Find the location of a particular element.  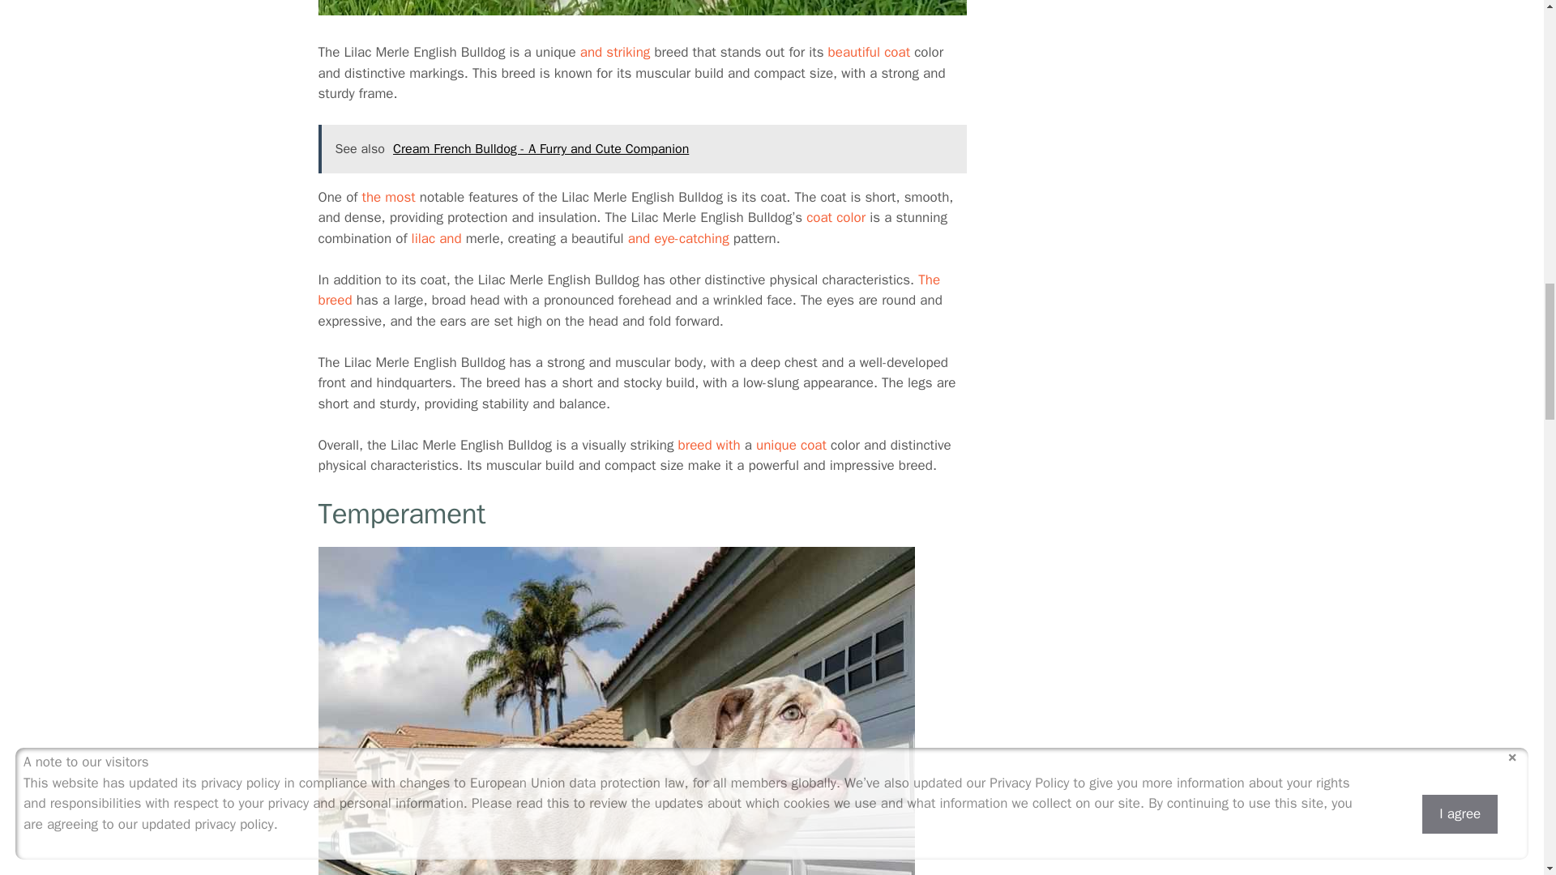

lilac and is located at coordinates (437, 238).